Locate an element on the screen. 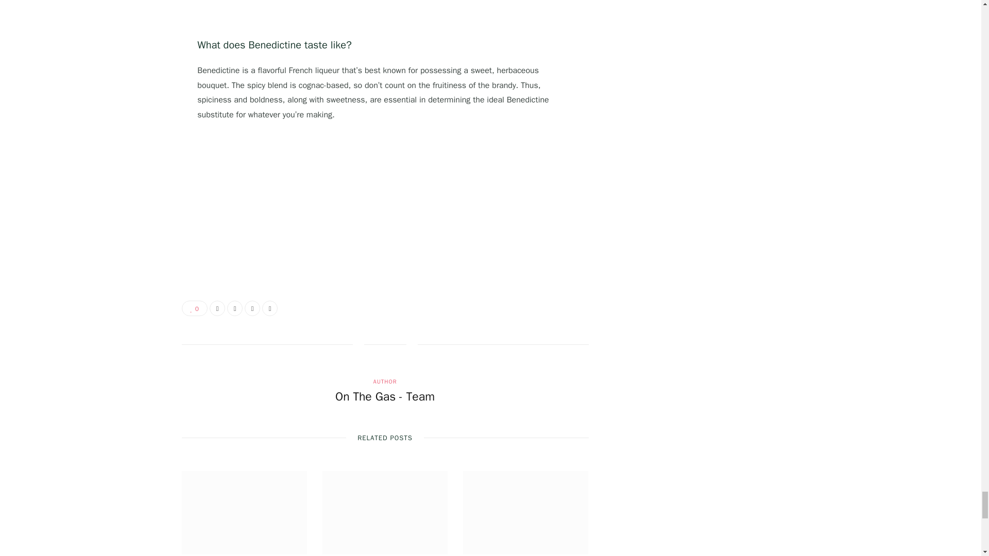  Share on Twitter is located at coordinates (235, 308).